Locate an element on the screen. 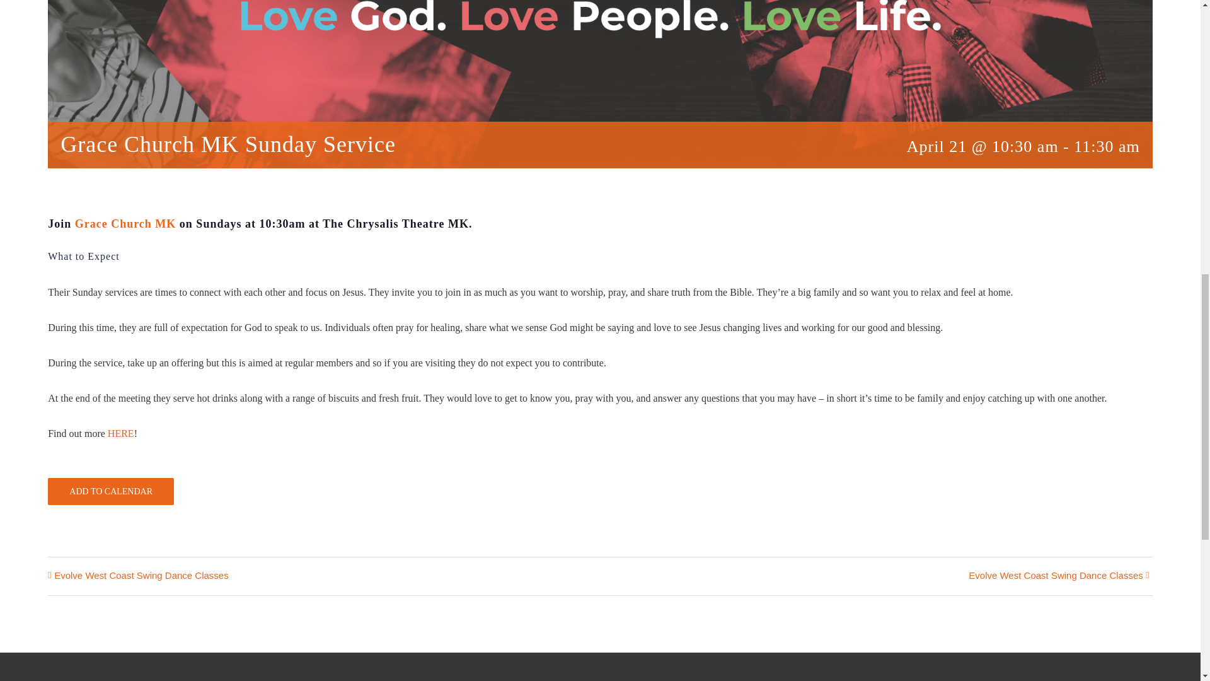 The width and height of the screenshot is (1210, 681). HERE is located at coordinates (121, 433).